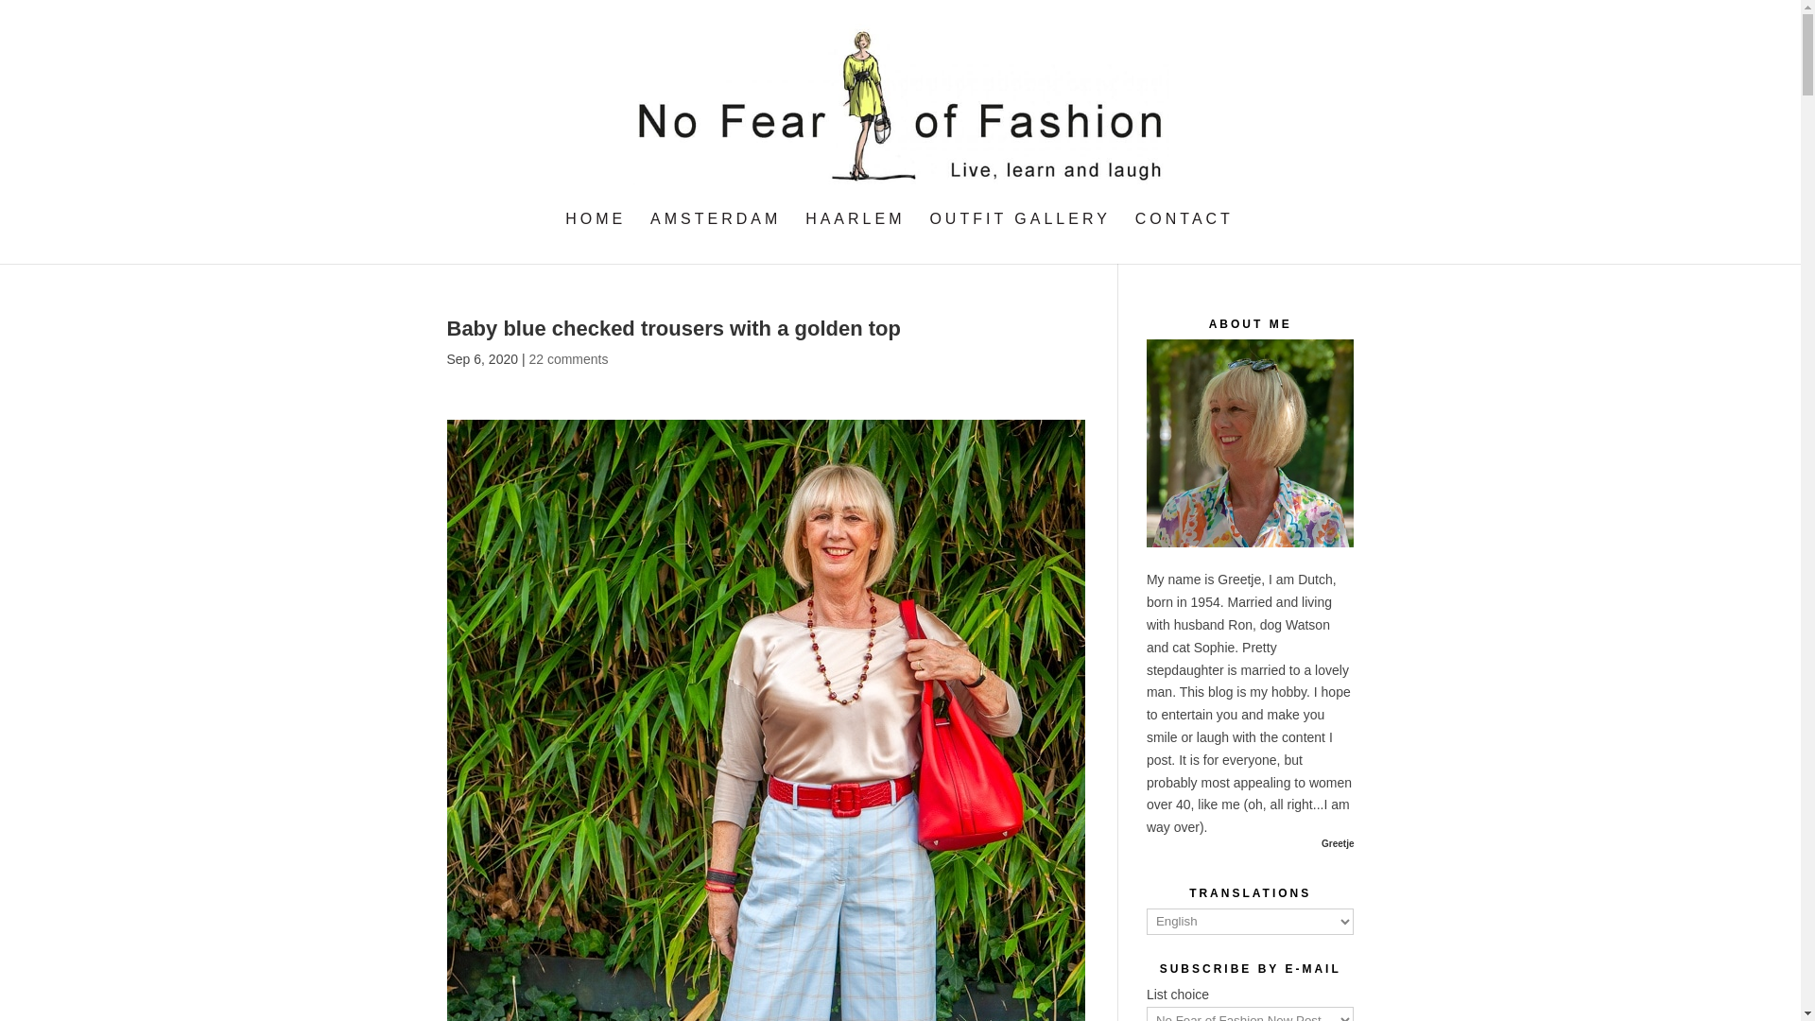 The image size is (1815, 1021). Describe the element at coordinates (1019, 237) in the screenshot. I see `OUTFIT GALLERY` at that location.